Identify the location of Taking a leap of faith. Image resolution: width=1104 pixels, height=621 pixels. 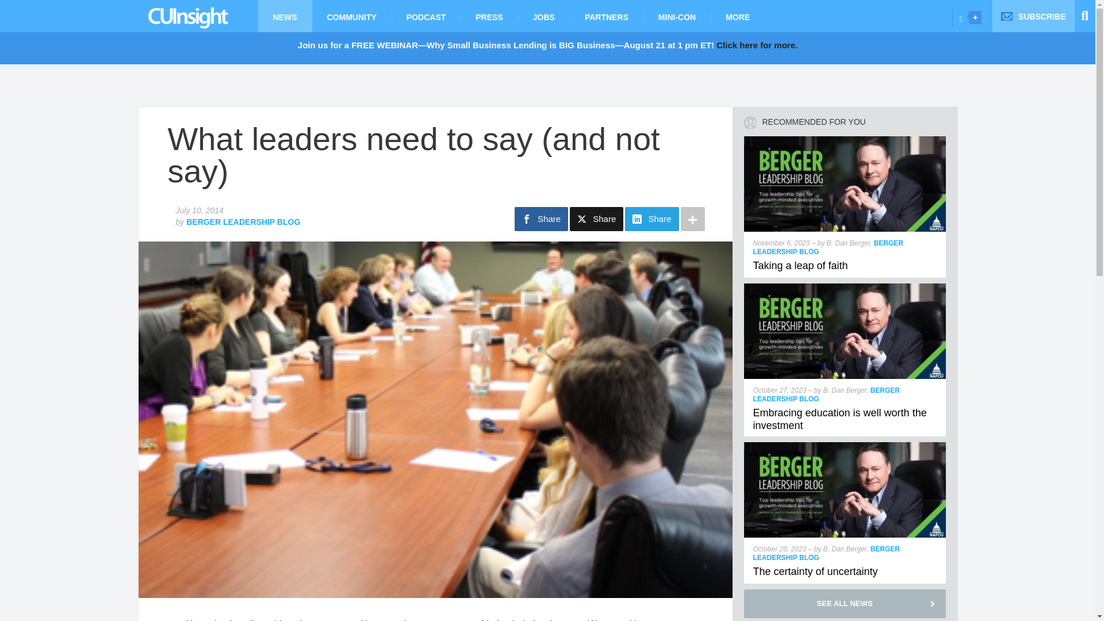
(845, 140).